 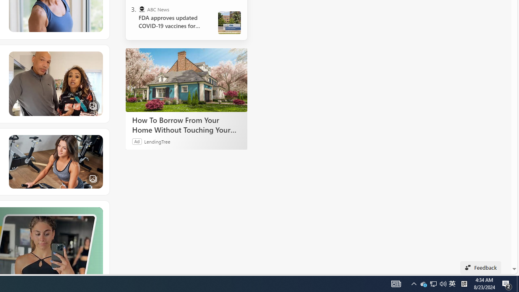 I want to click on LendingTree, so click(x=157, y=141).